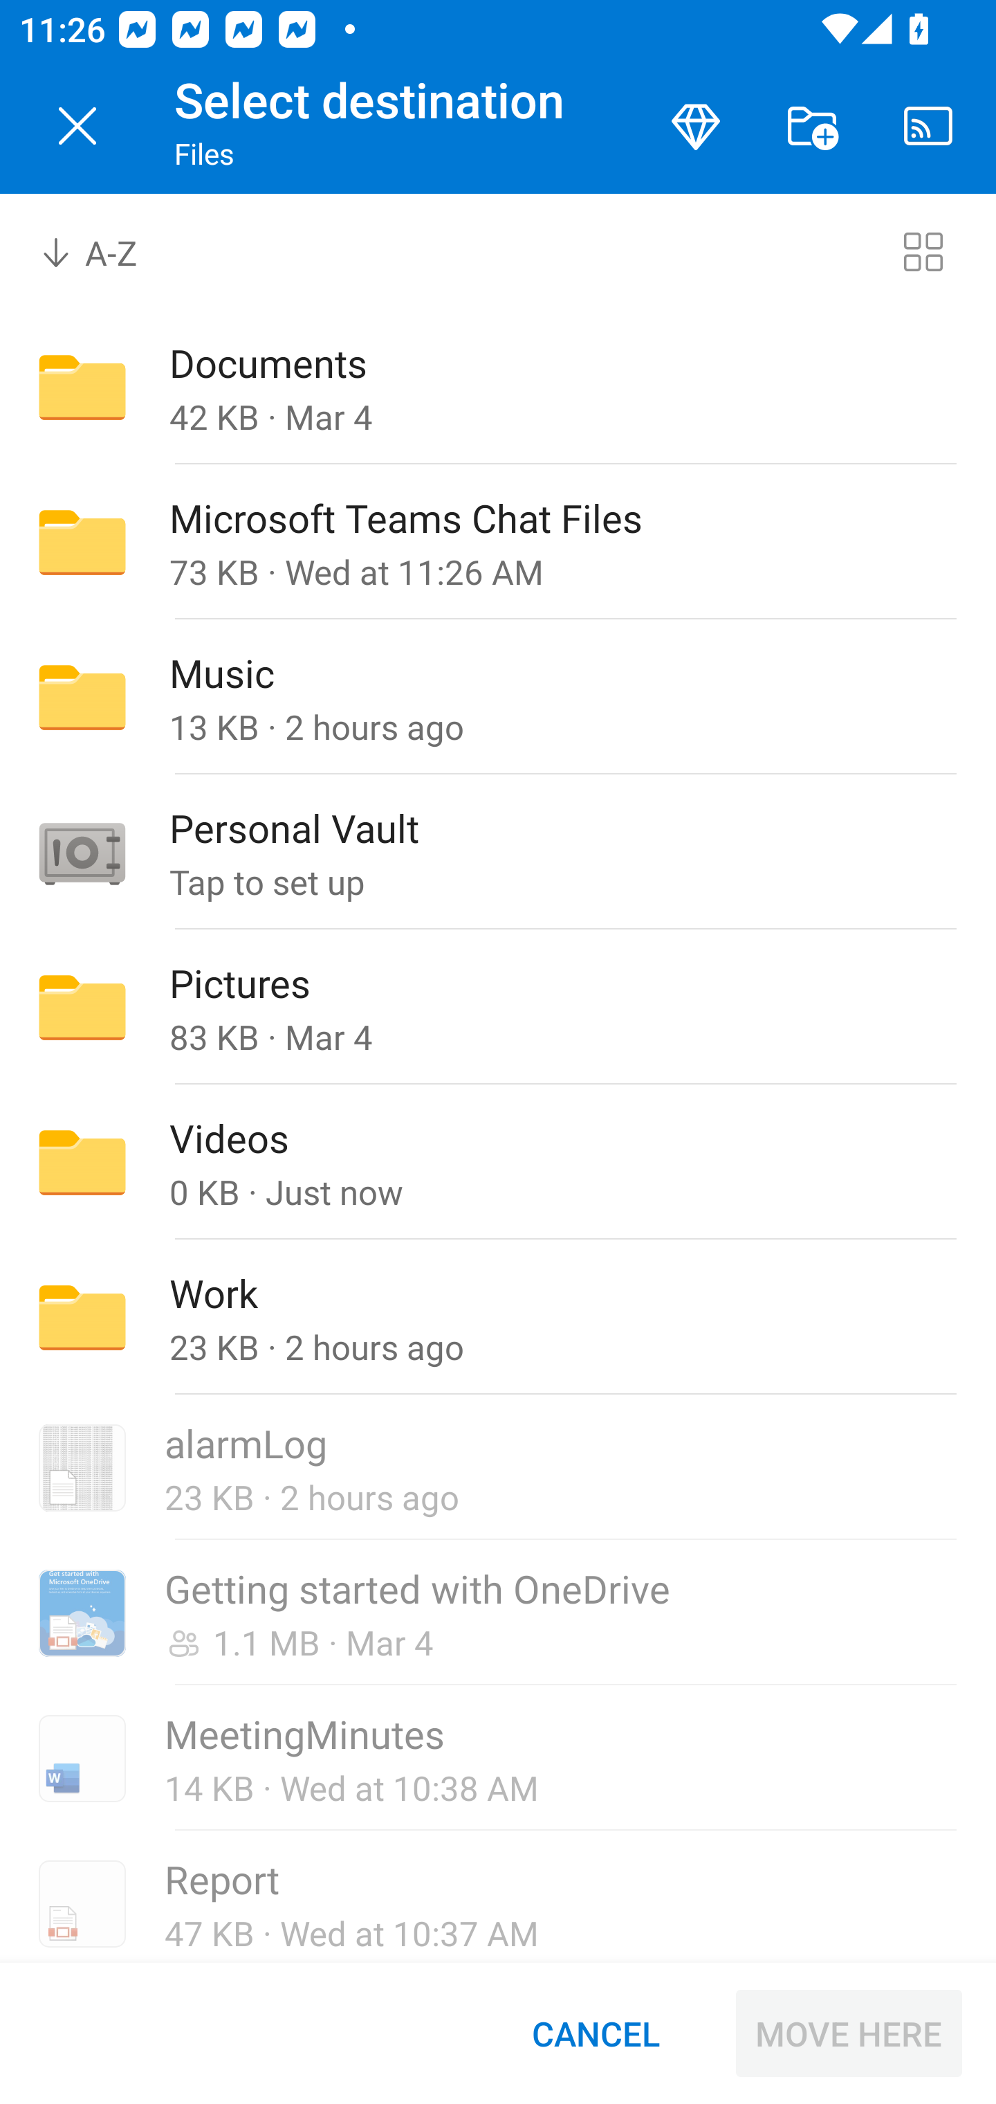 This screenshot has height=2104, width=996. I want to click on Folder Documents 42 KB · Mar 4, so click(498, 386).